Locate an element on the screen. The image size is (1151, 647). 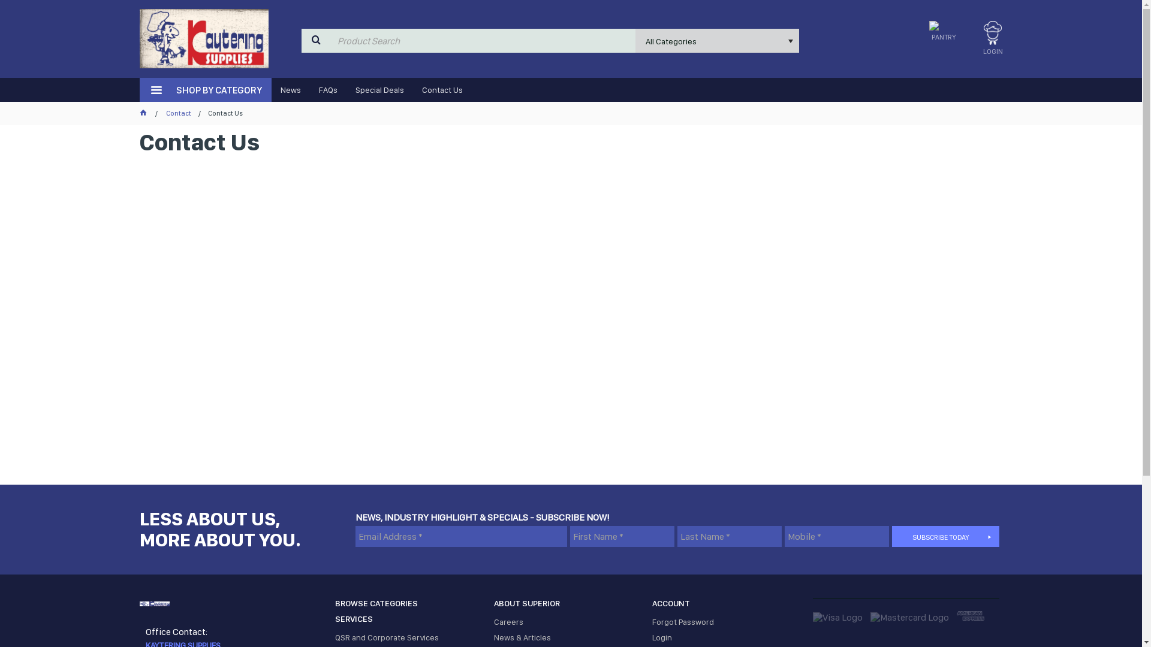
Special Deals is located at coordinates (380, 90).